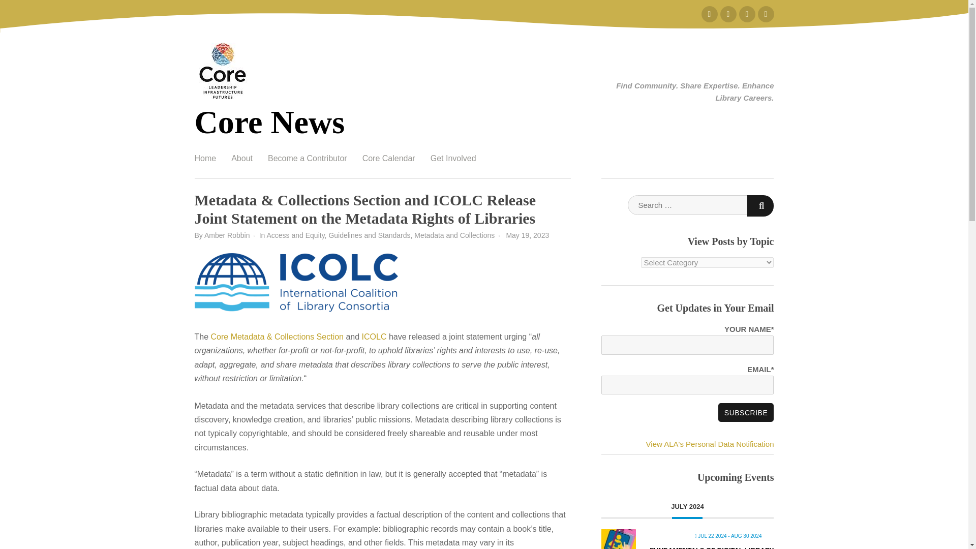  Describe the element at coordinates (747, 14) in the screenshot. I see `YouTube` at that location.